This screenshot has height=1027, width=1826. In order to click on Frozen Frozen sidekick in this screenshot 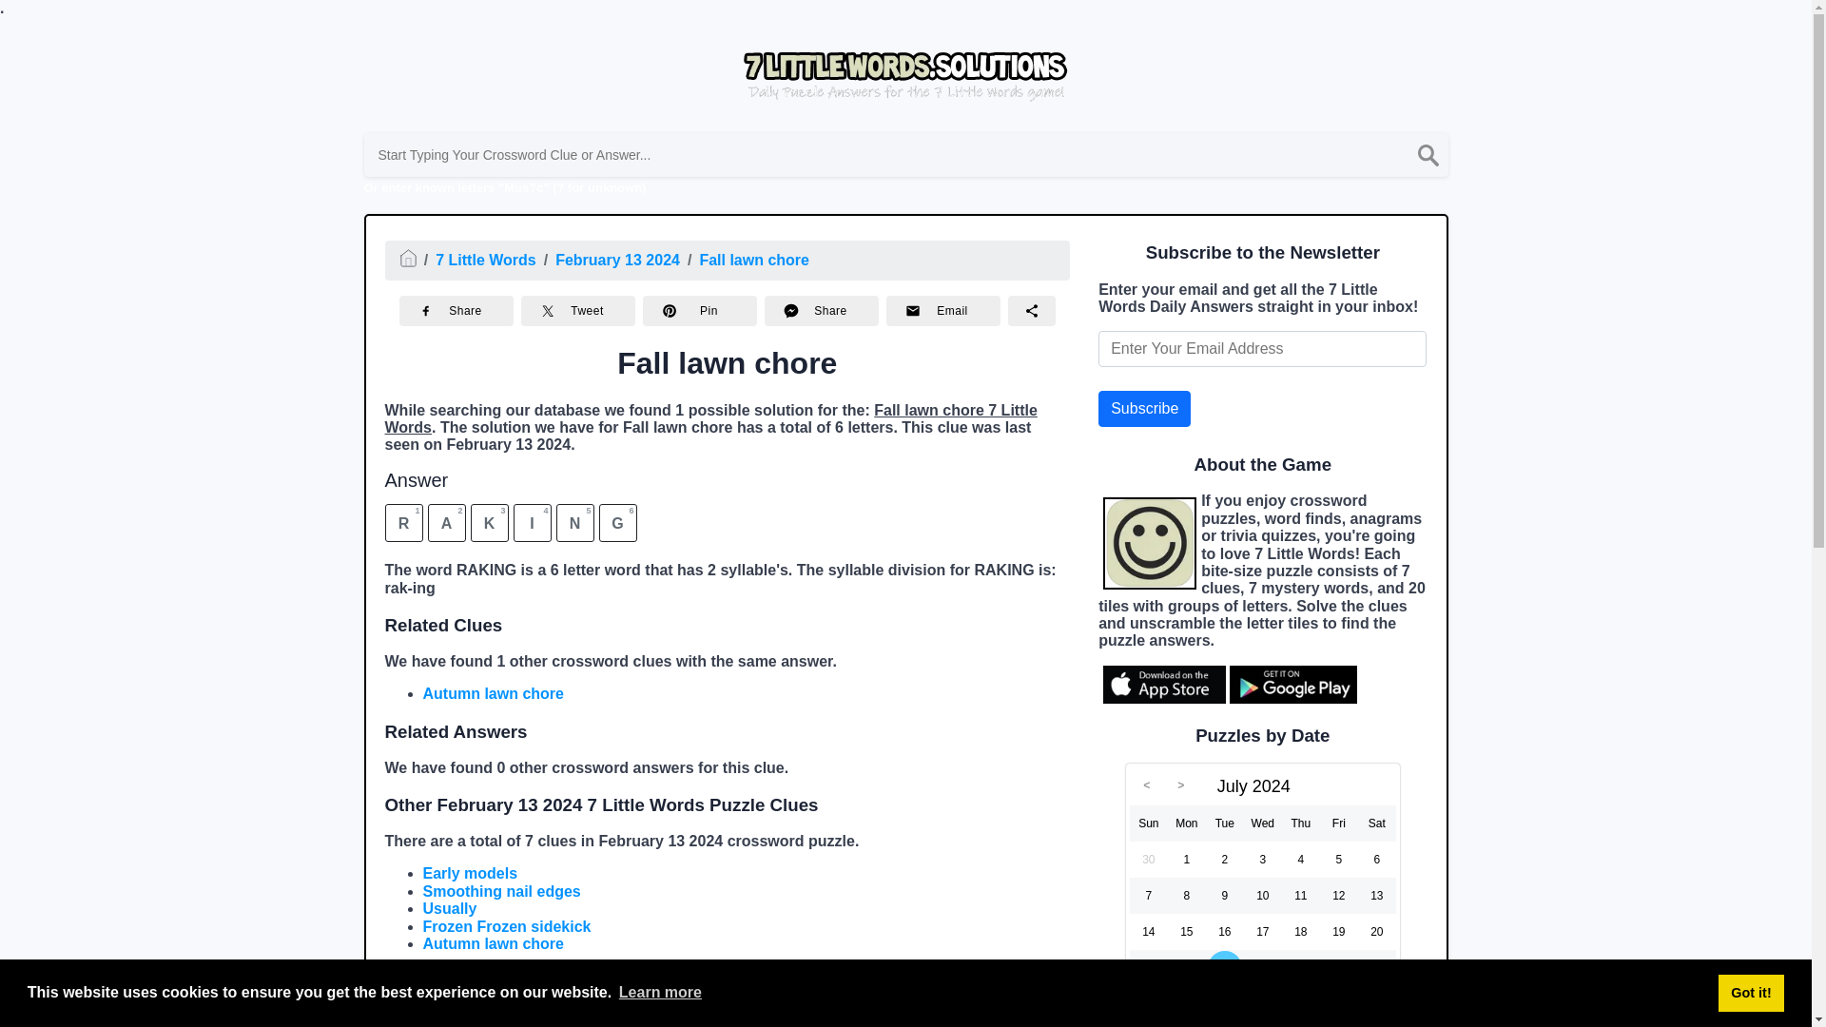, I will do `click(506, 926)`.